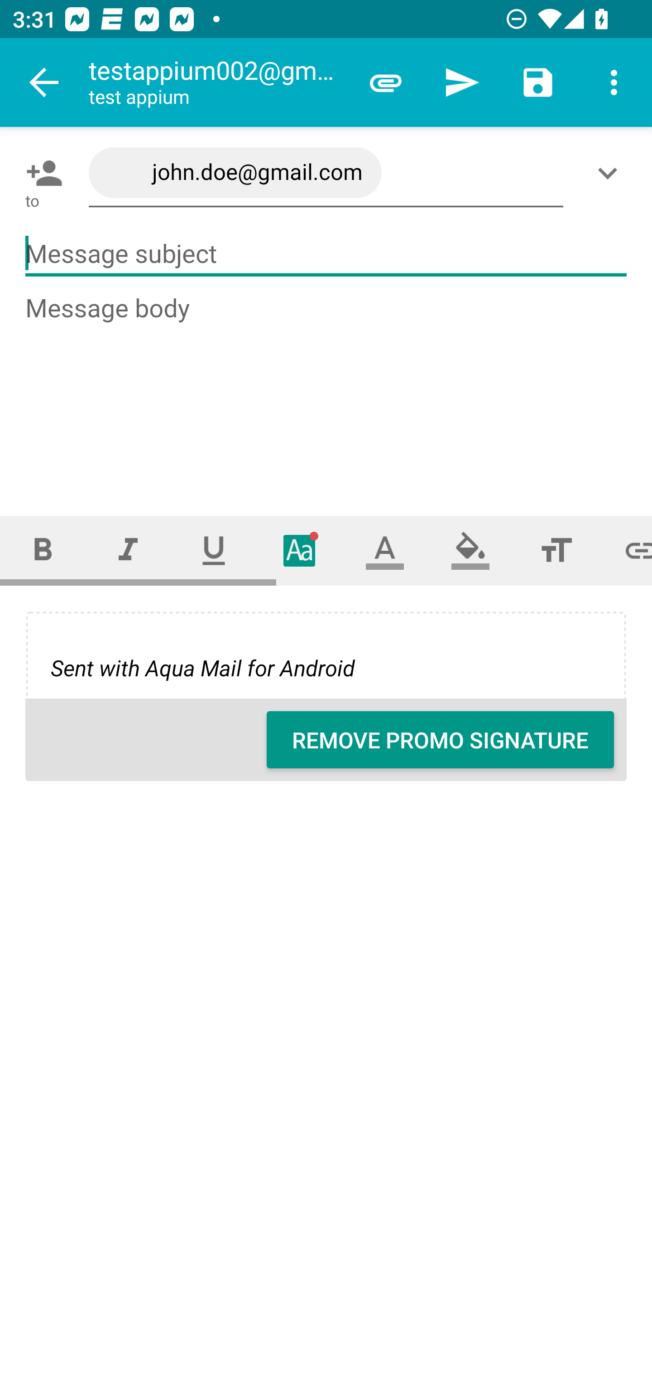  I want to click on More options, so click(614, 82).